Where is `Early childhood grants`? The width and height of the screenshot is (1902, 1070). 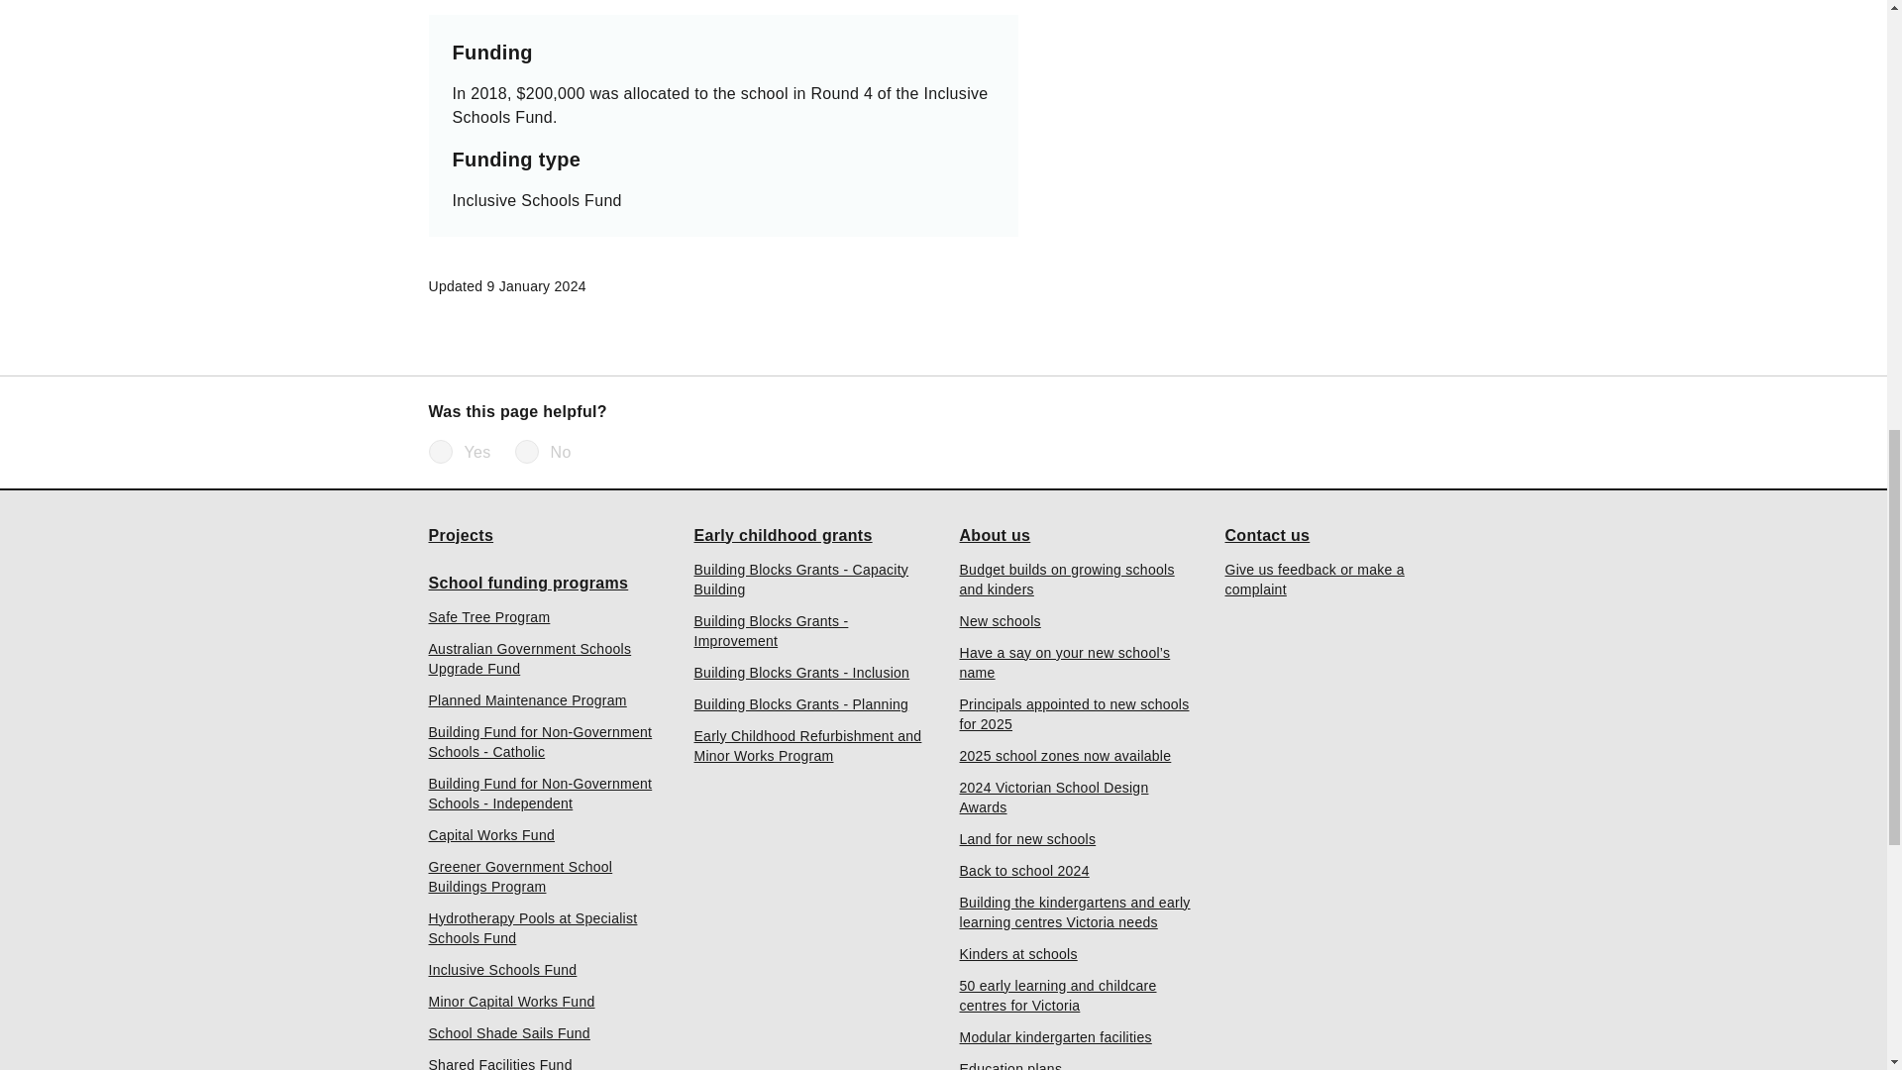 Early childhood grants is located at coordinates (783, 535).